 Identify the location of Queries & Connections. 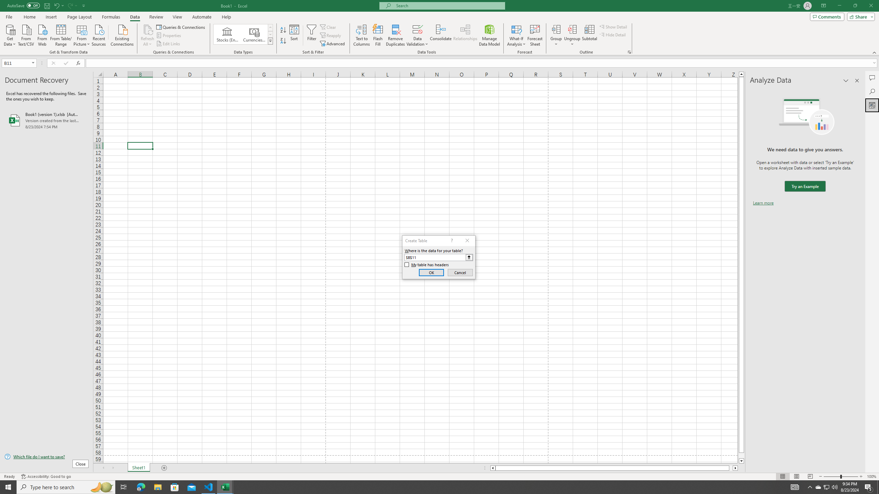
(181, 27).